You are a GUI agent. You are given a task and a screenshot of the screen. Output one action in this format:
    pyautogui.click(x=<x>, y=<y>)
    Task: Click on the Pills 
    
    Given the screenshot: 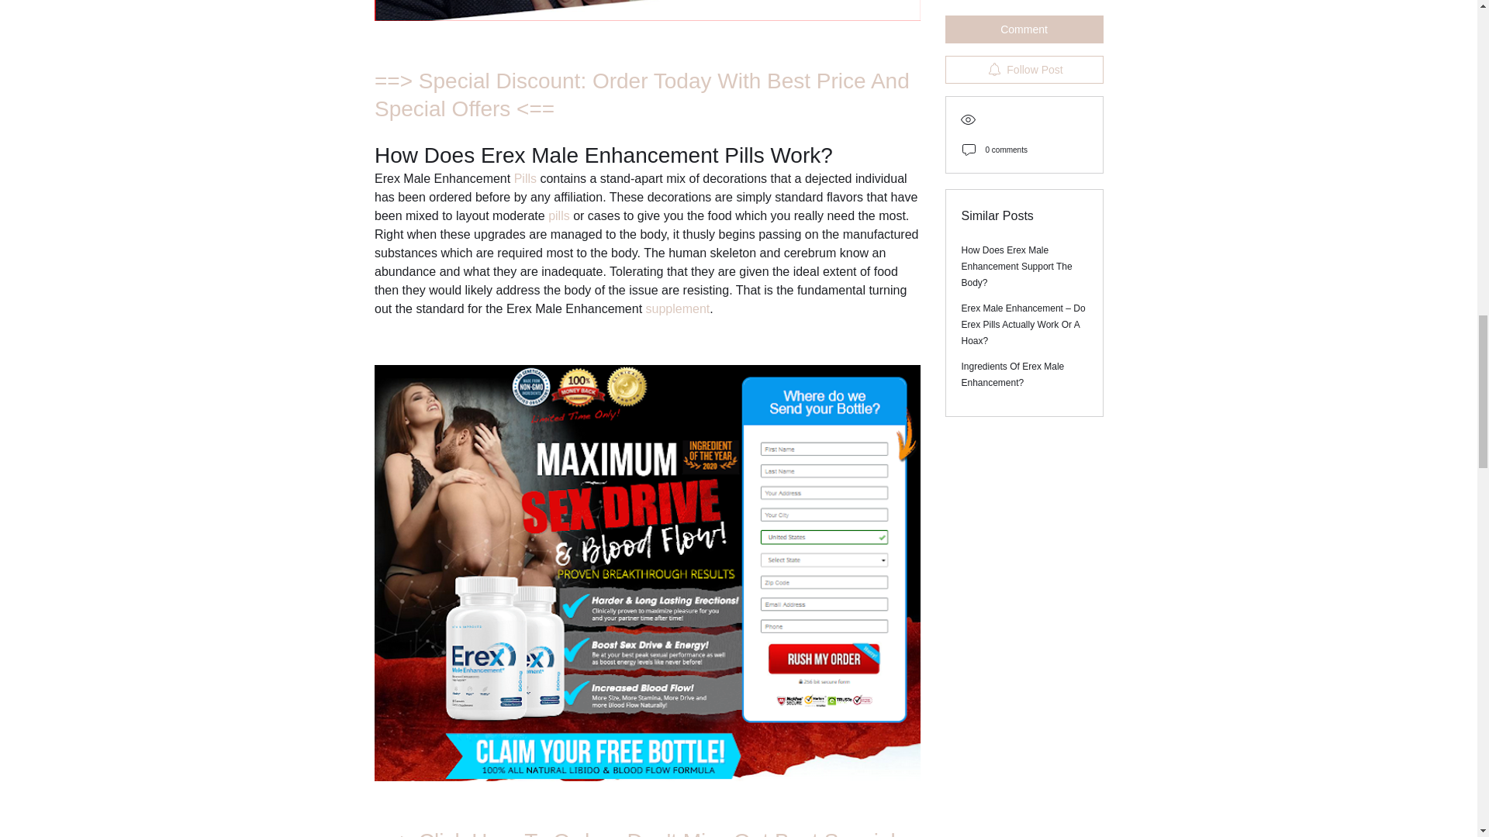 What is the action you would take?
    pyautogui.click(x=526, y=178)
    